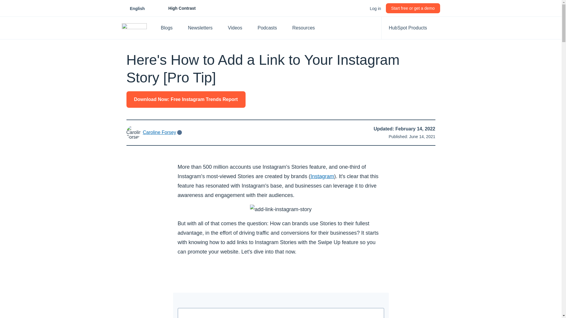 This screenshot has width=566, height=318. What do you see at coordinates (170, 28) in the screenshot?
I see `Blogs` at bounding box center [170, 28].